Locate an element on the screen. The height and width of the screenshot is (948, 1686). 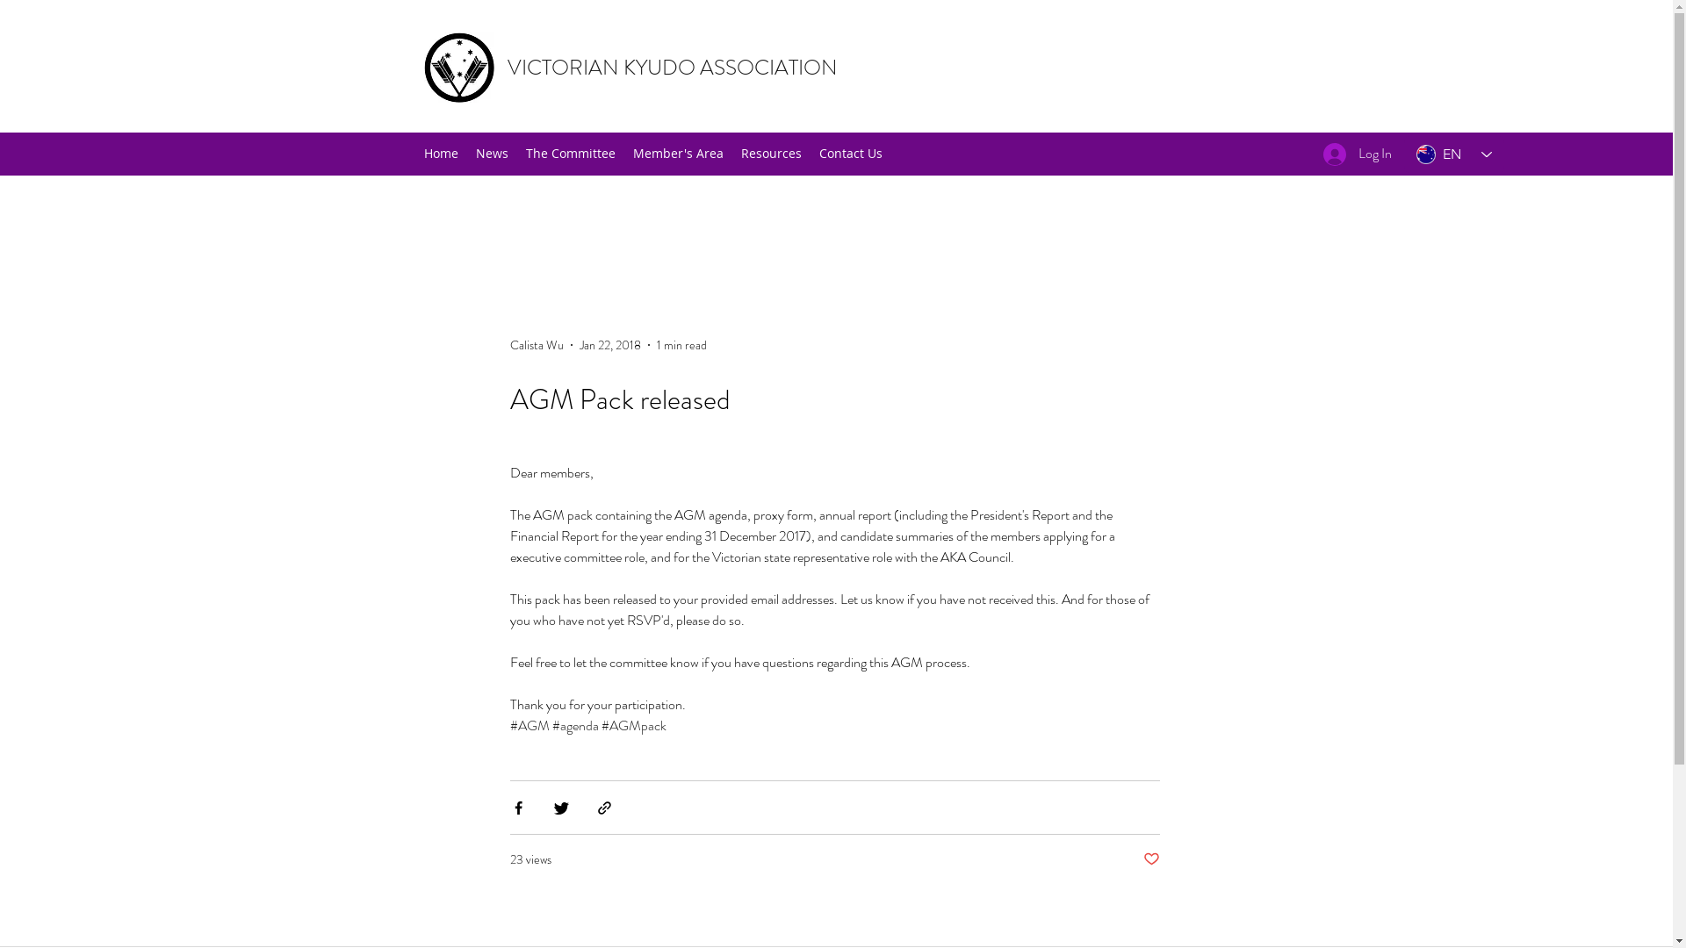
News is located at coordinates (492, 154).